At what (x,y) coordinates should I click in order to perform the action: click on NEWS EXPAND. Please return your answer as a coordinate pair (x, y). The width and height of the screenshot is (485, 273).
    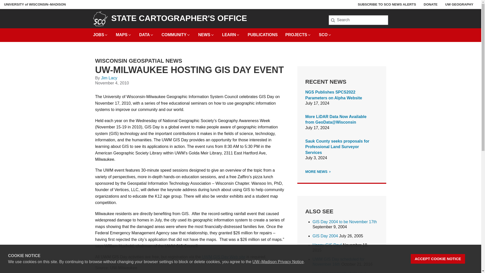
    Looking at the image, I should click on (206, 33).